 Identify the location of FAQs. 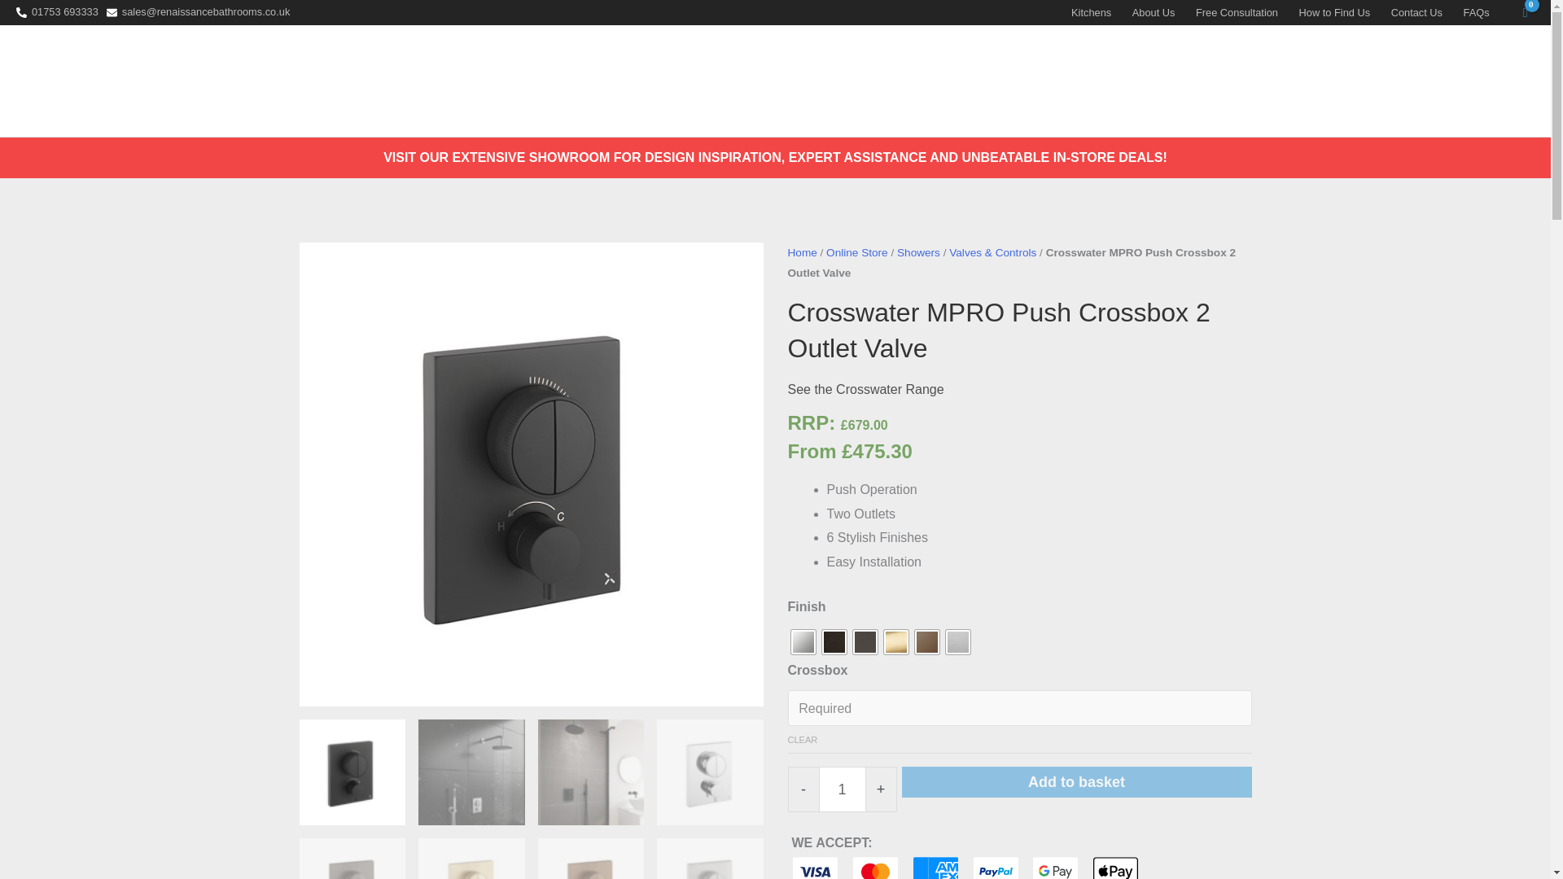
(1477, 13).